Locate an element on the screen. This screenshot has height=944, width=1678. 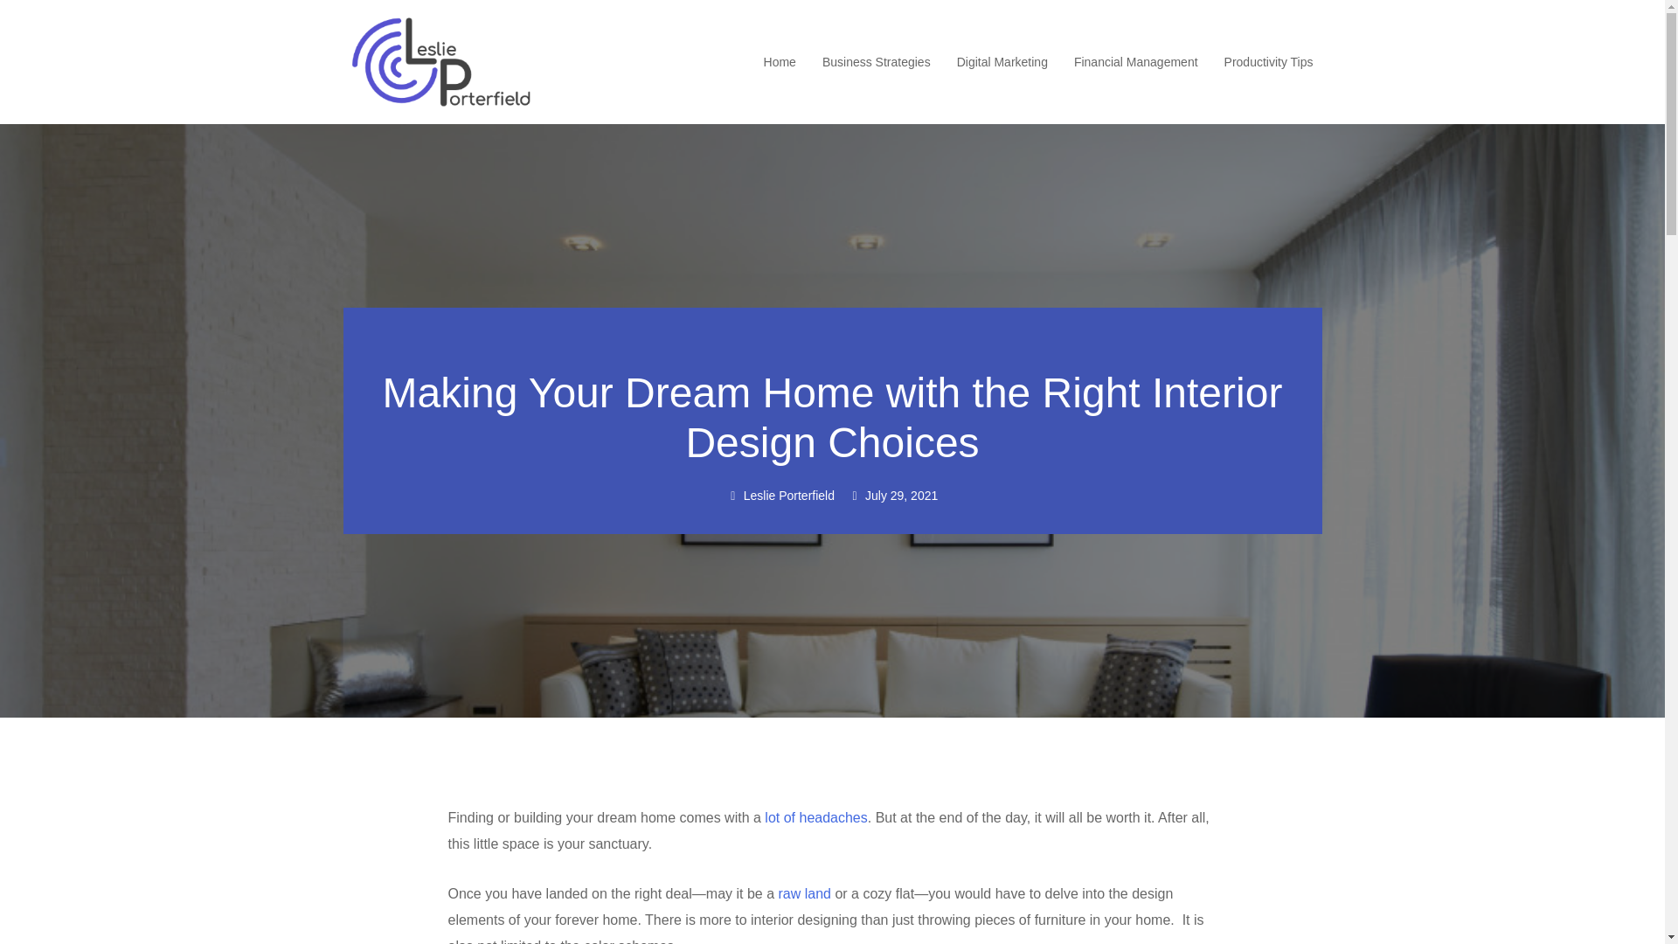
UNCATEGORIZED is located at coordinates (833, 341).